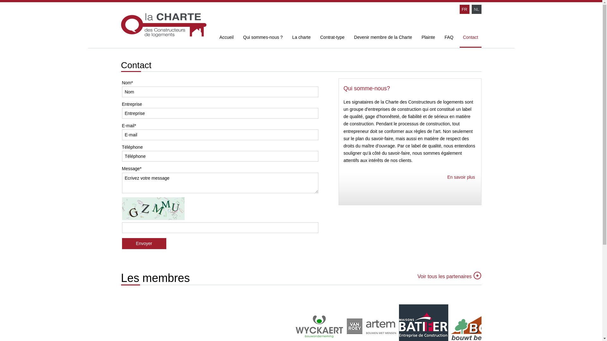 The height and width of the screenshot is (341, 607). What do you see at coordinates (449, 38) in the screenshot?
I see `FAQ` at bounding box center [449, 38].